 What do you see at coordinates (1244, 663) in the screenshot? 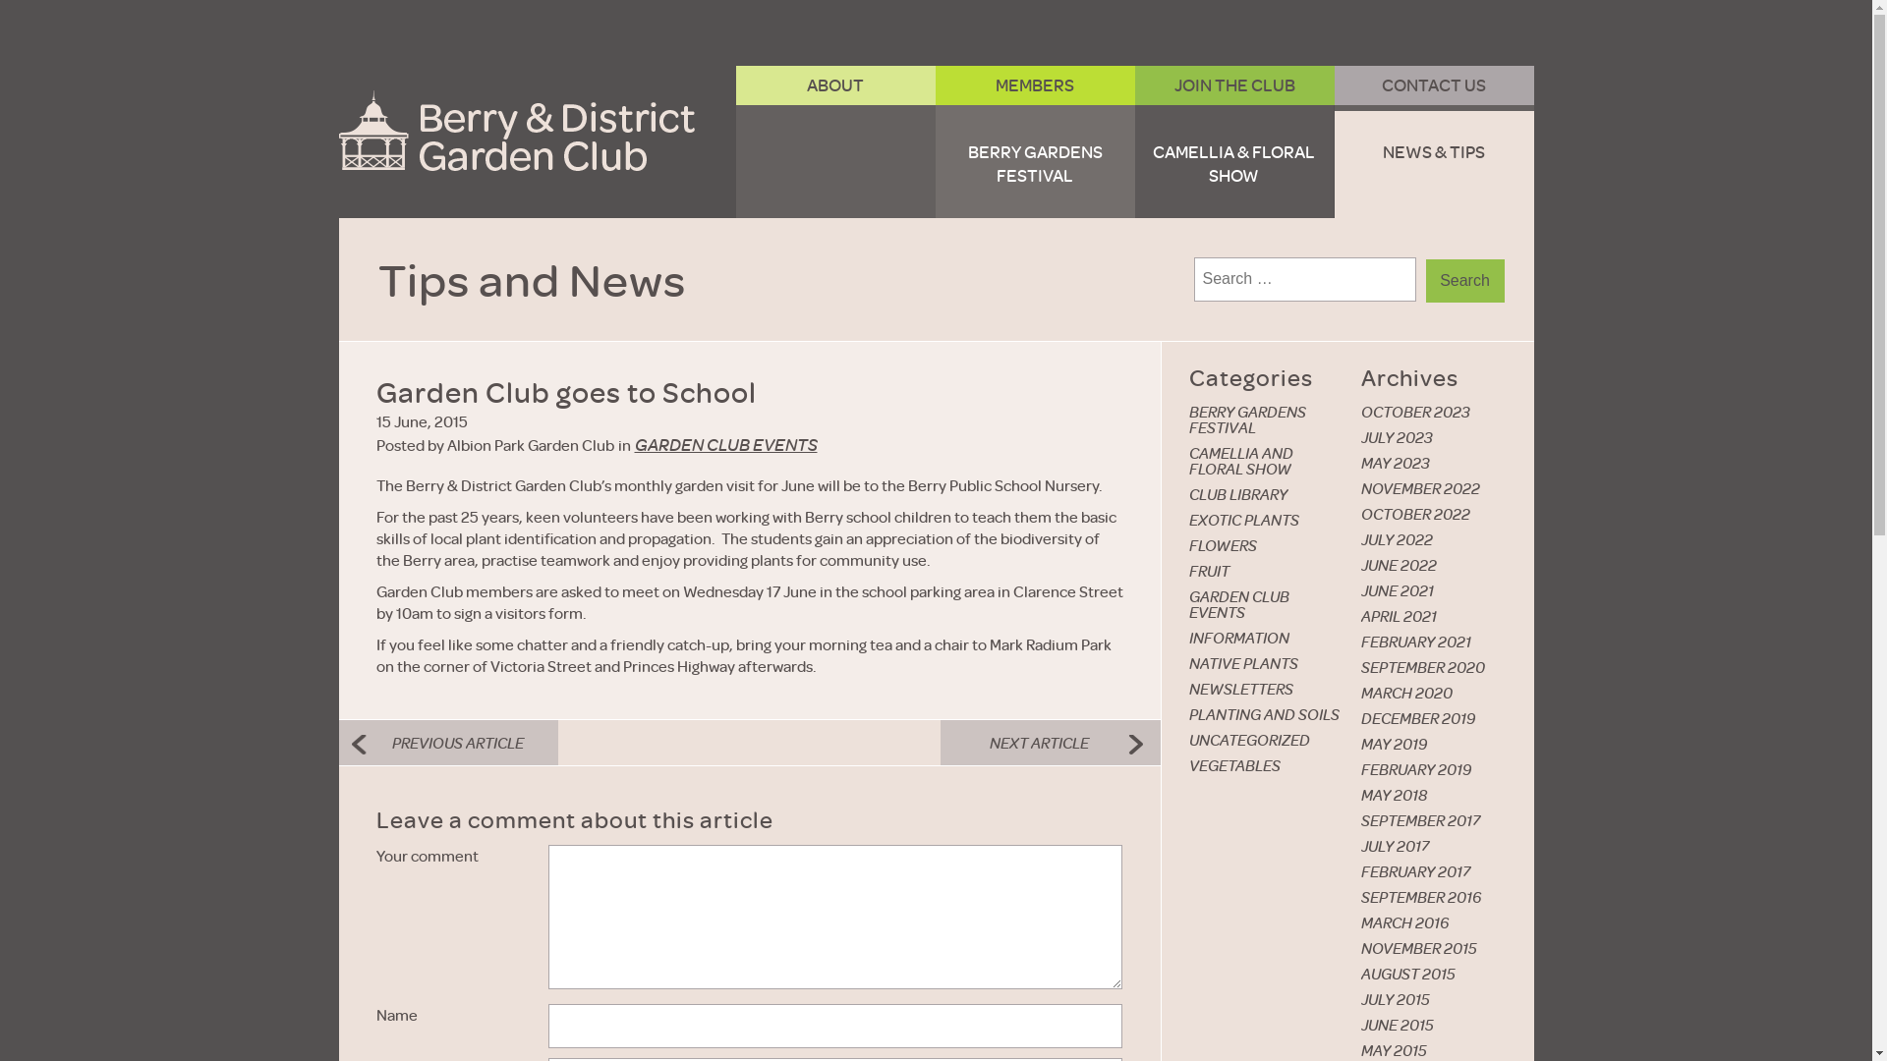
I see `NATIVE PLANTS` at bounding box center [1244, 663].